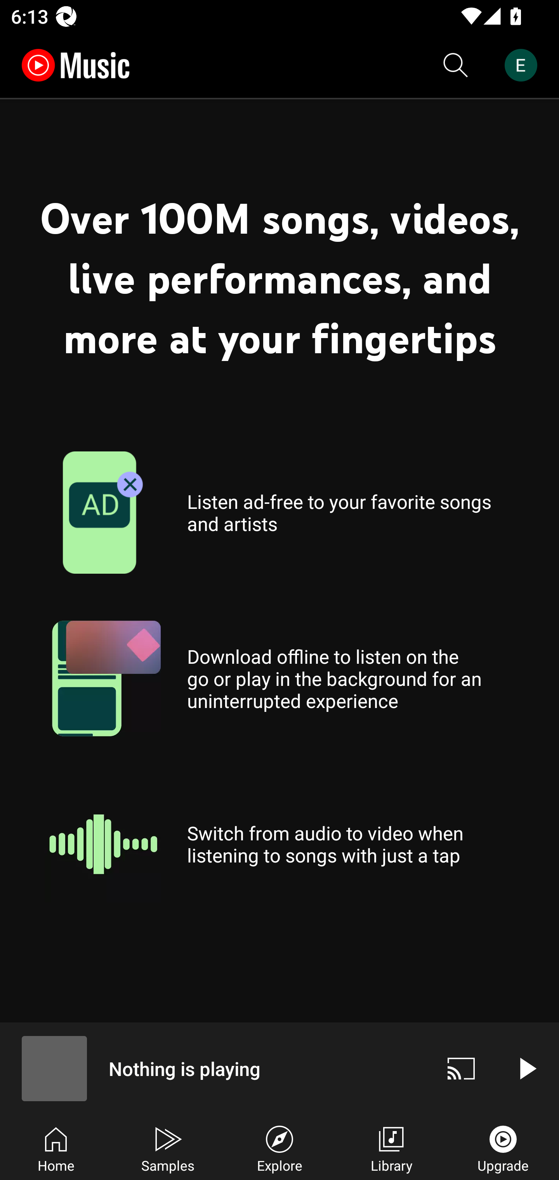 Image resolution: width=559 pixels, height=1180 pixels. I want to click on Account, so click(524, 65).